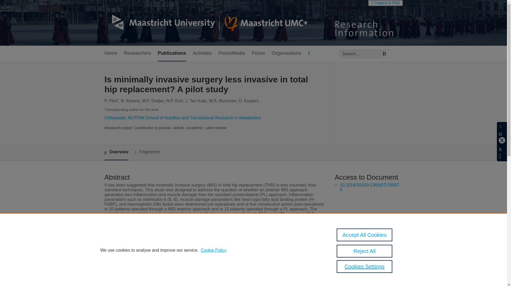 The width and height of the screenshot is (511, 287). What do you see at coordinates (286, 53) in the screenshot?
I see `Organisations` at bounding box center [286, 53].